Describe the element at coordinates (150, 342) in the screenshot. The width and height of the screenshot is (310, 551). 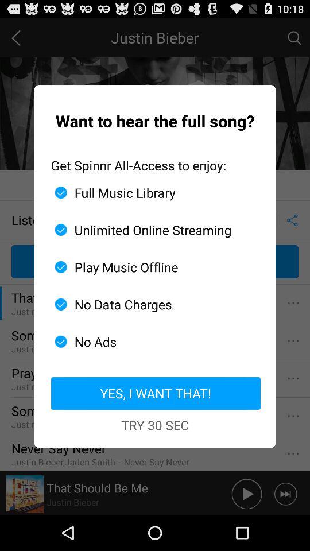
I see `press the icon above the yes i want button` at that location.